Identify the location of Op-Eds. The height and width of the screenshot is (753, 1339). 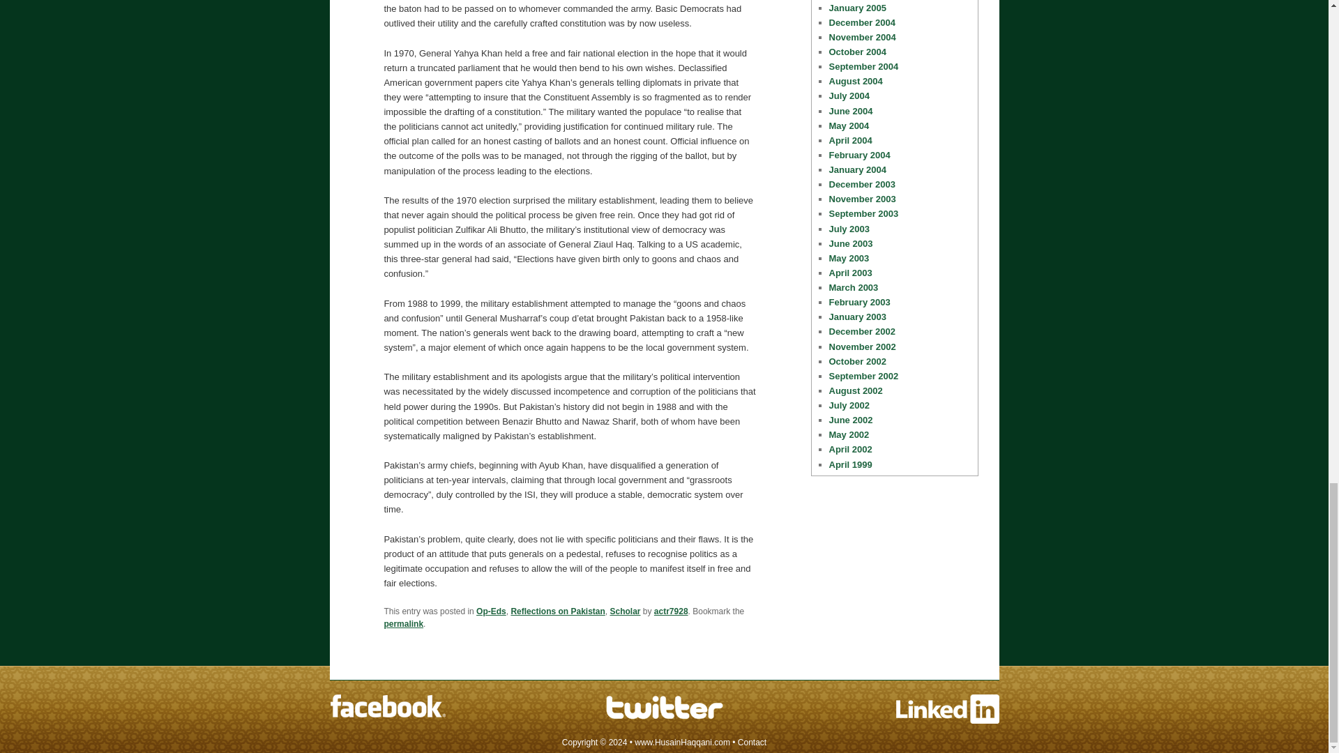
(491, 611).